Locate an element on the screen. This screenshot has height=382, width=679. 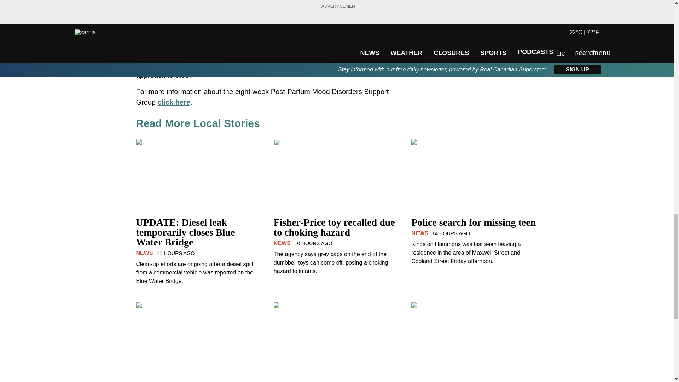
click here is located at coordinates (174, 102).